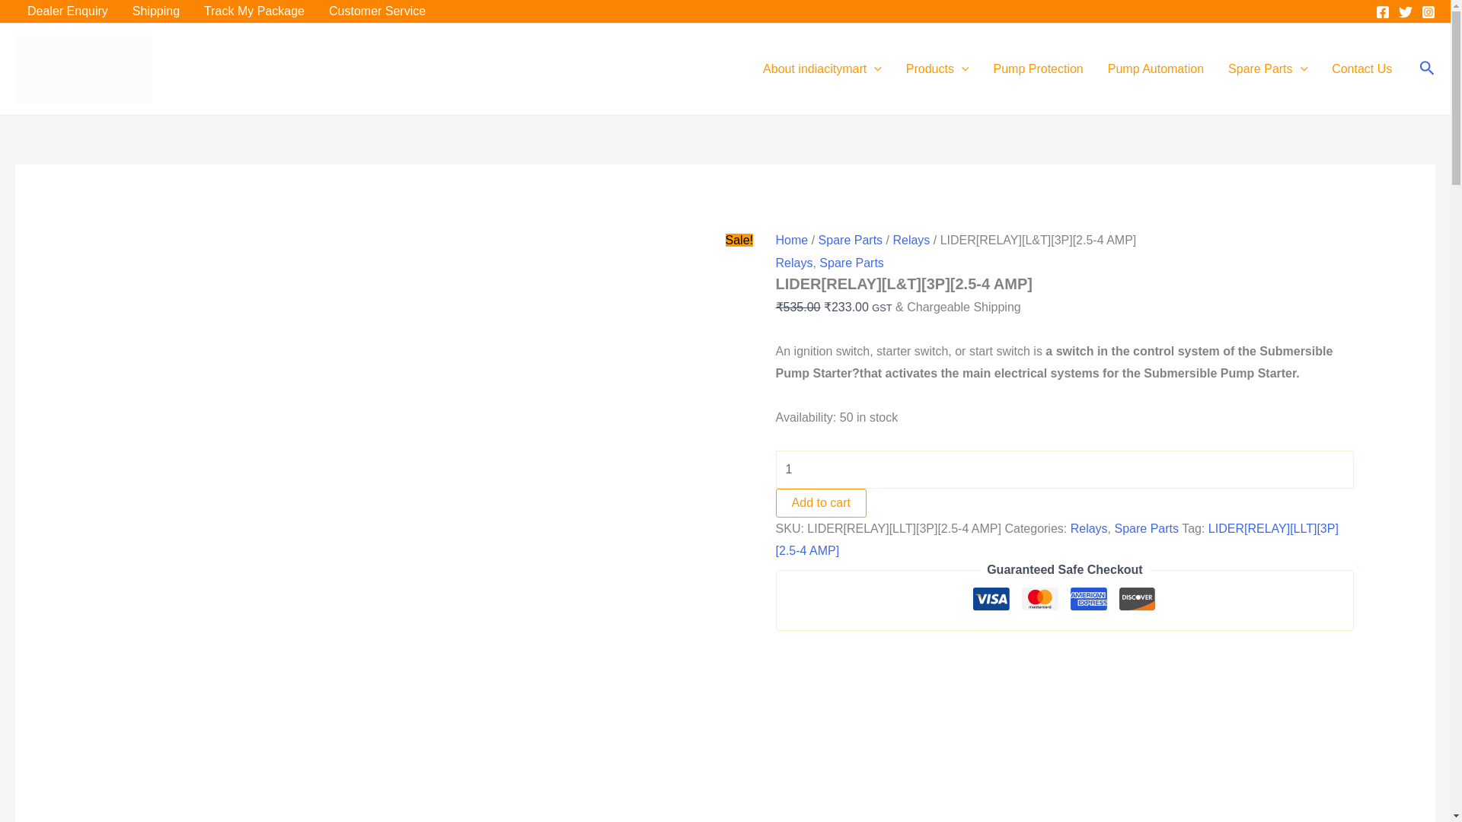  Describe the element at coordinates (1361, 68) in the screenshot. I see `Contact Us` at that location.